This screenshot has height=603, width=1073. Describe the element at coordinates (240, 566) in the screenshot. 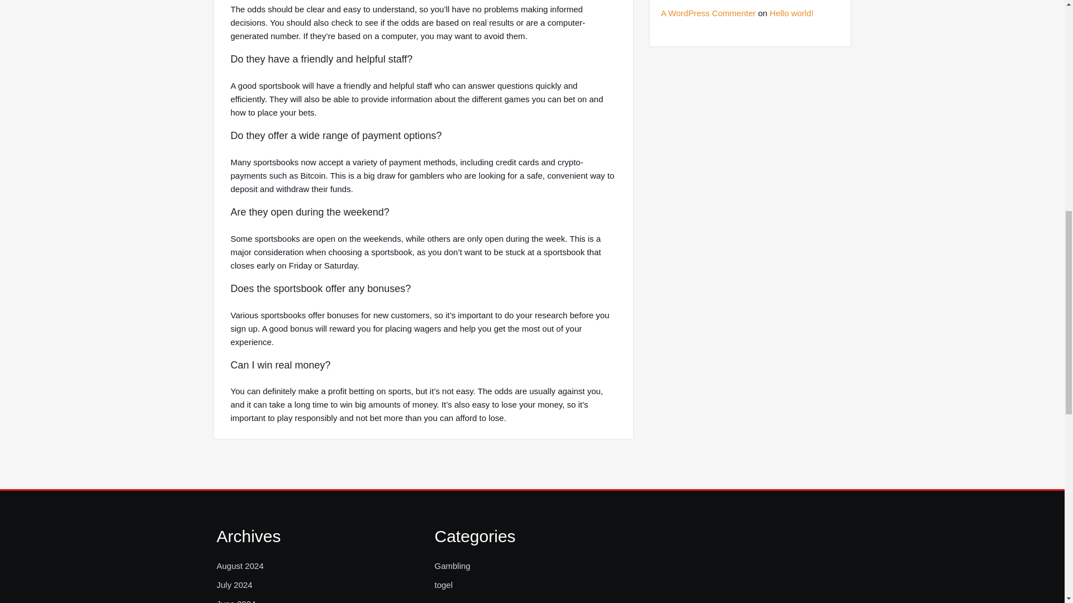

I see `August 2024` at that location.